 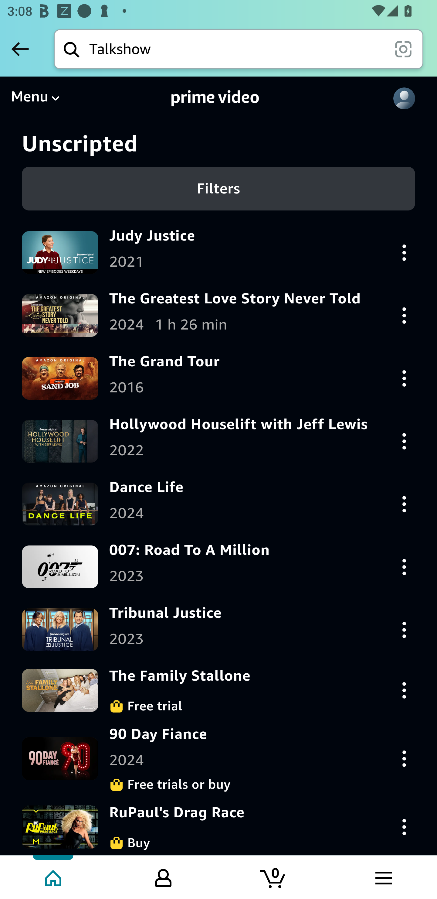 What do you see at coordinates (239, 49) in the screenshot?
I see `Search Search Talkshow scan it` at bounding box center [239, 49].